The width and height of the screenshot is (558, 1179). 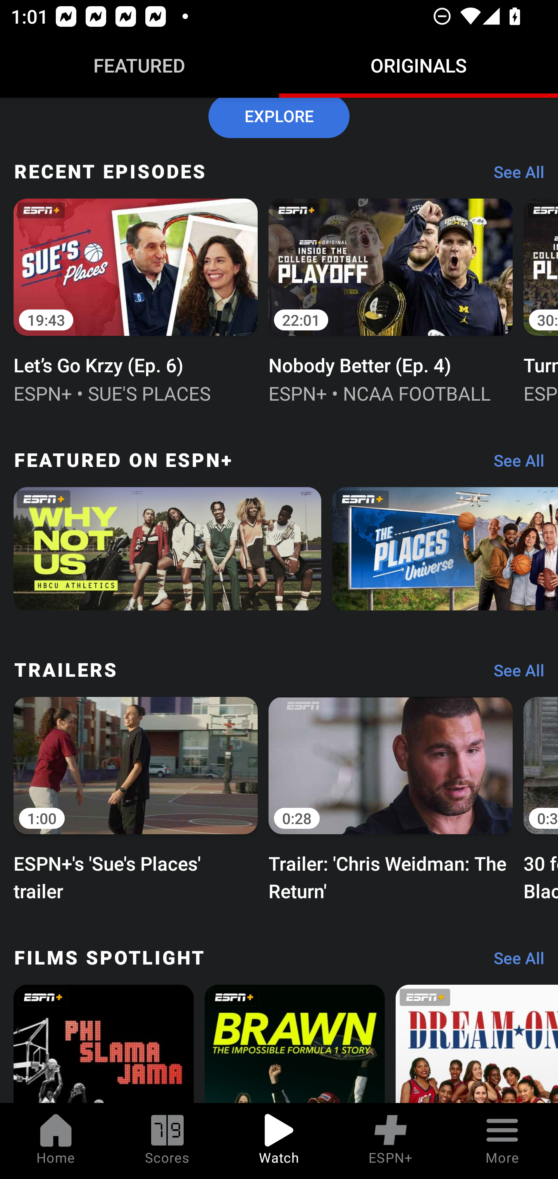 I want to click on 22:01 Nobody Better (Ep. 4) ESPN+ • NCAA FOOTBALL, so click(x=391, y=299).